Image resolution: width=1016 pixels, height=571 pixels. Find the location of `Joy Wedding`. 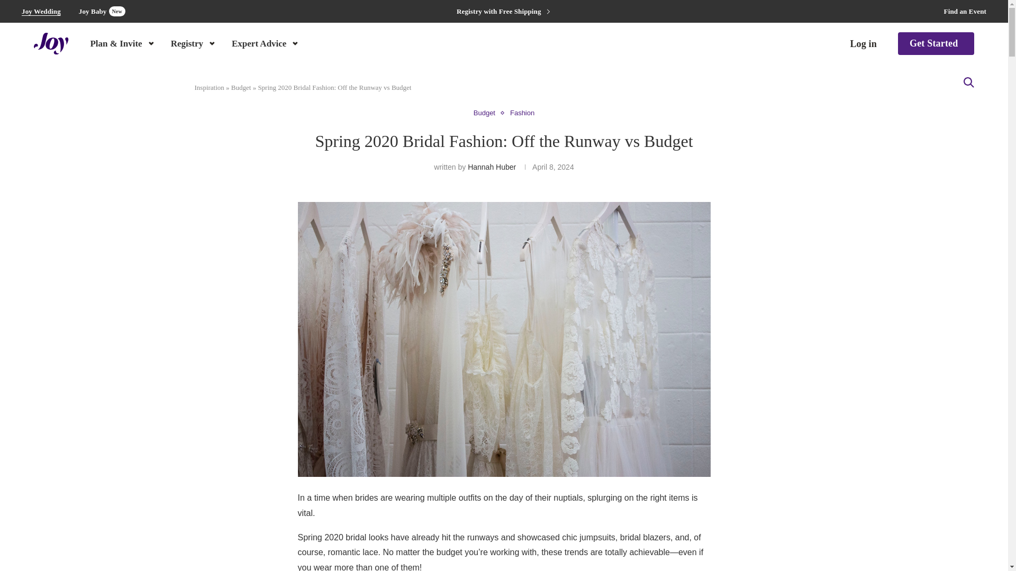

Joy Wedding is located at coordinates (41, 12).